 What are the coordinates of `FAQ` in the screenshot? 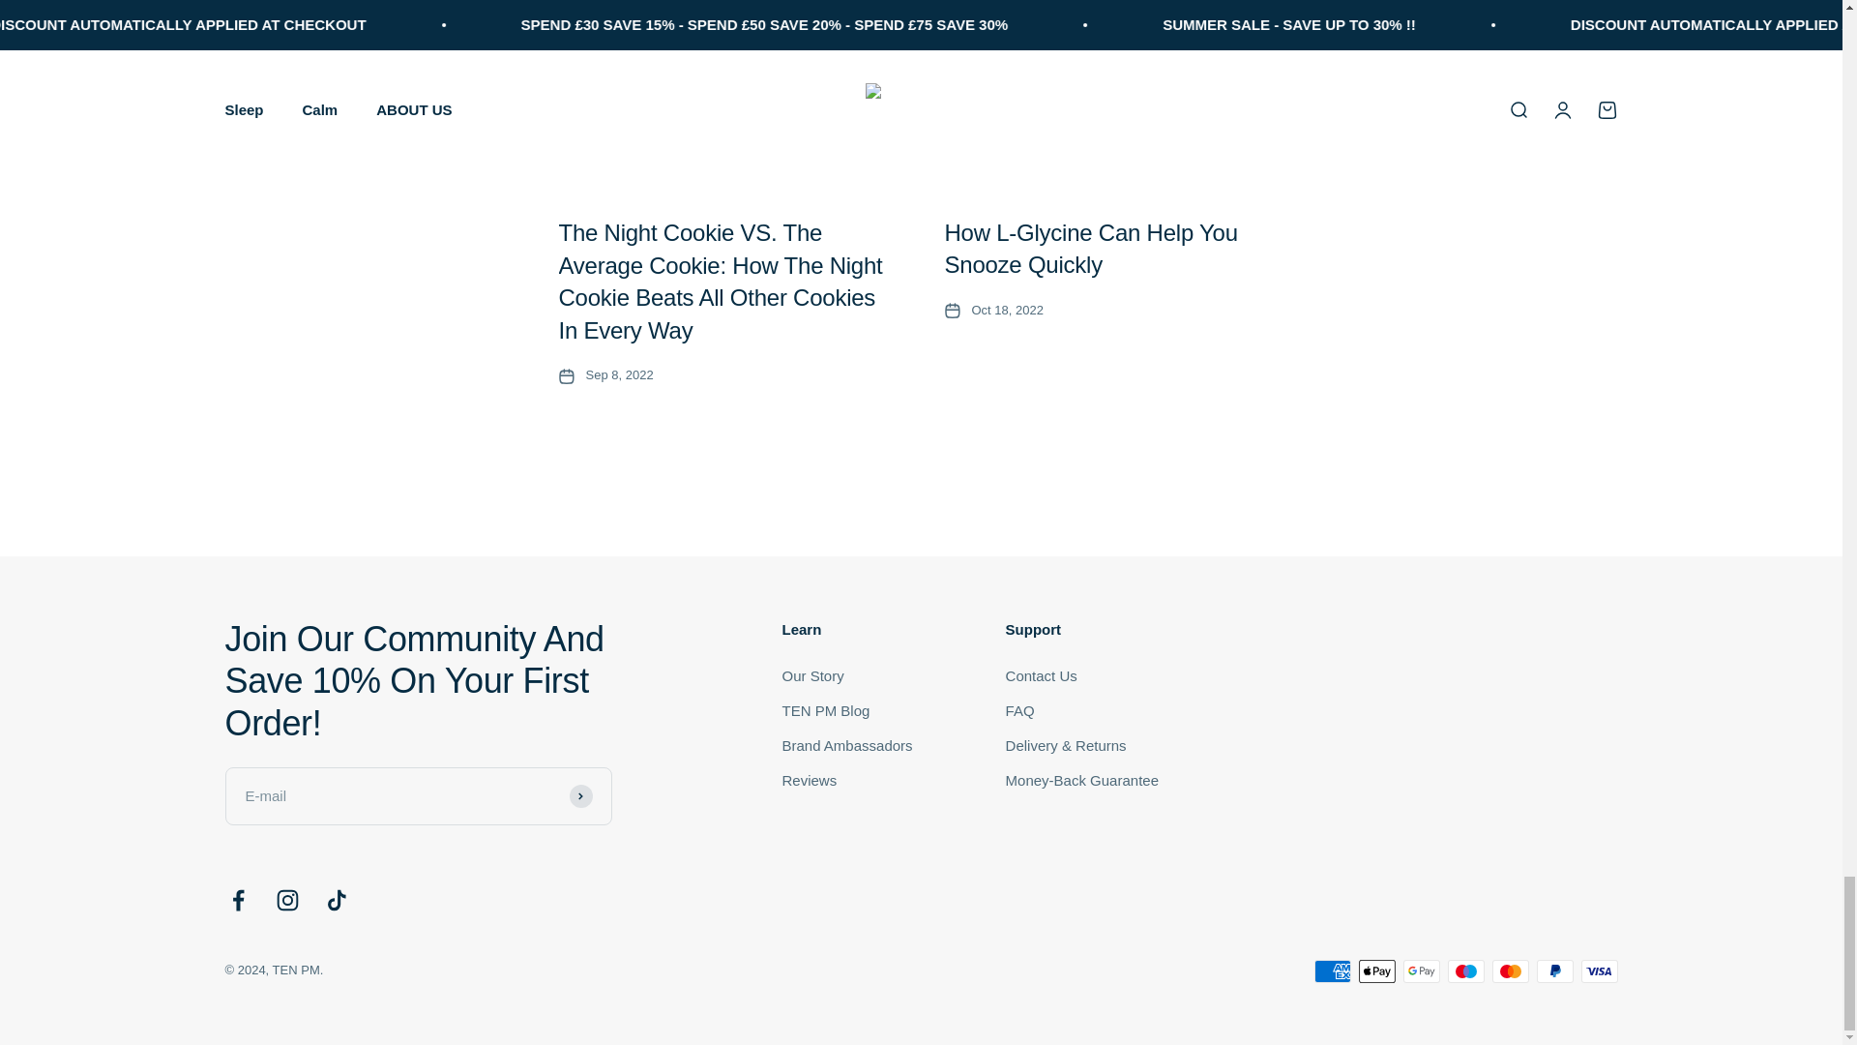 It's located at (1019, 710).